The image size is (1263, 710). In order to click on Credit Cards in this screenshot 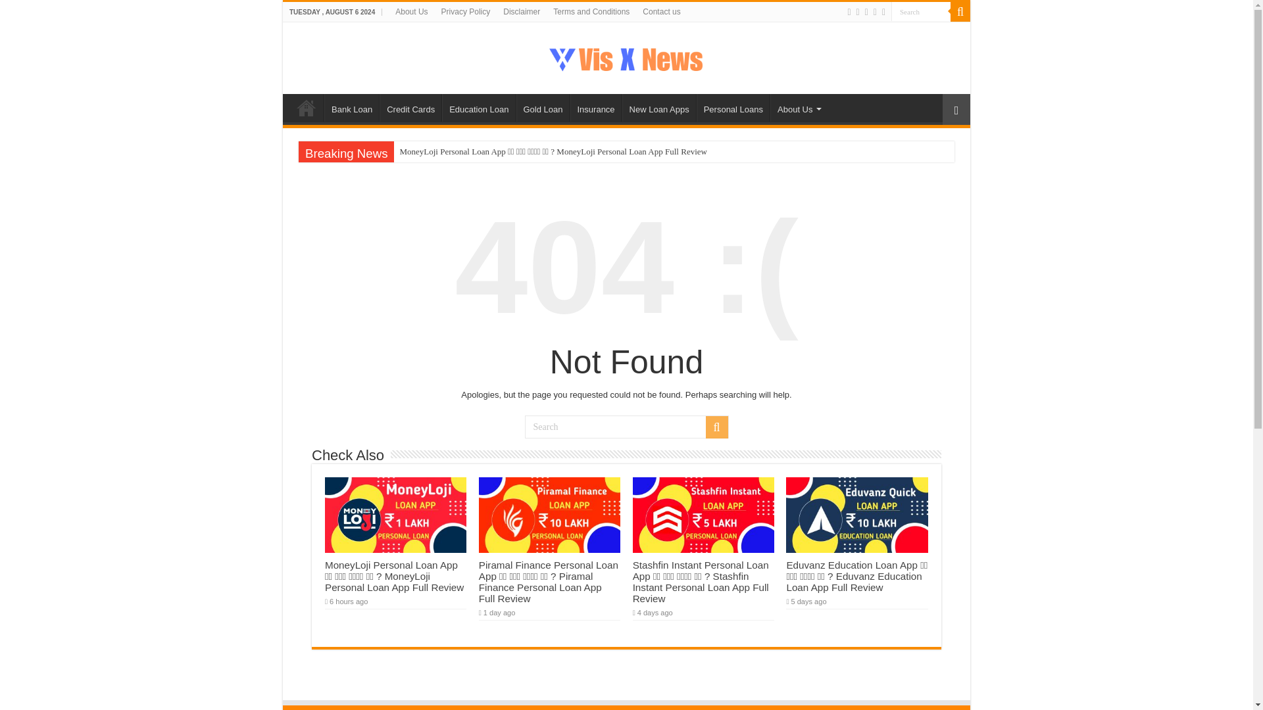, I will do `click(410, 107)`.